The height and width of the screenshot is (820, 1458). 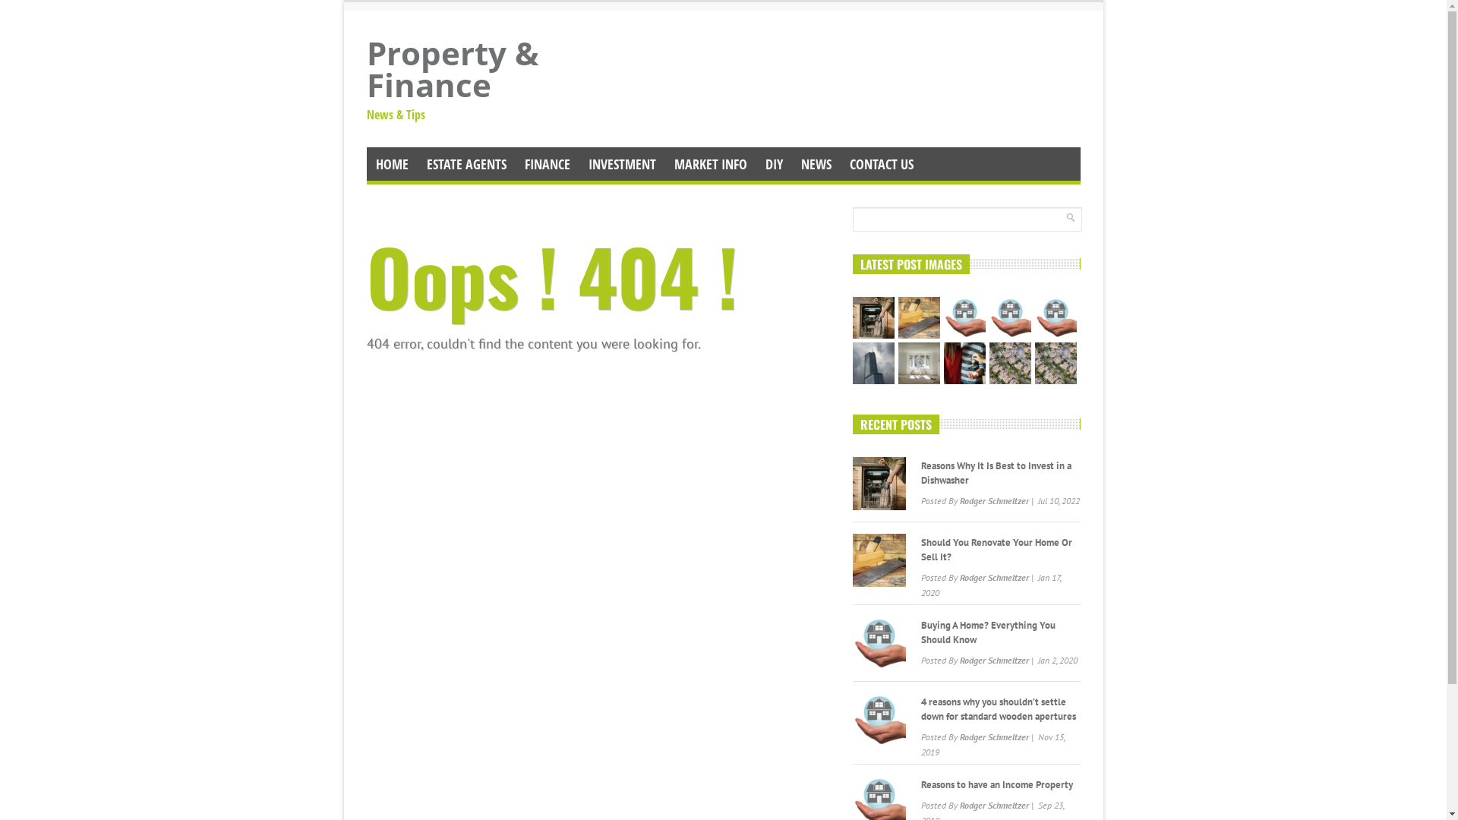 What do you see at coordinates (1056, 317) in the screenshot?
I see `Reasons to have an Income Property` at bounding box center [1056, 317].